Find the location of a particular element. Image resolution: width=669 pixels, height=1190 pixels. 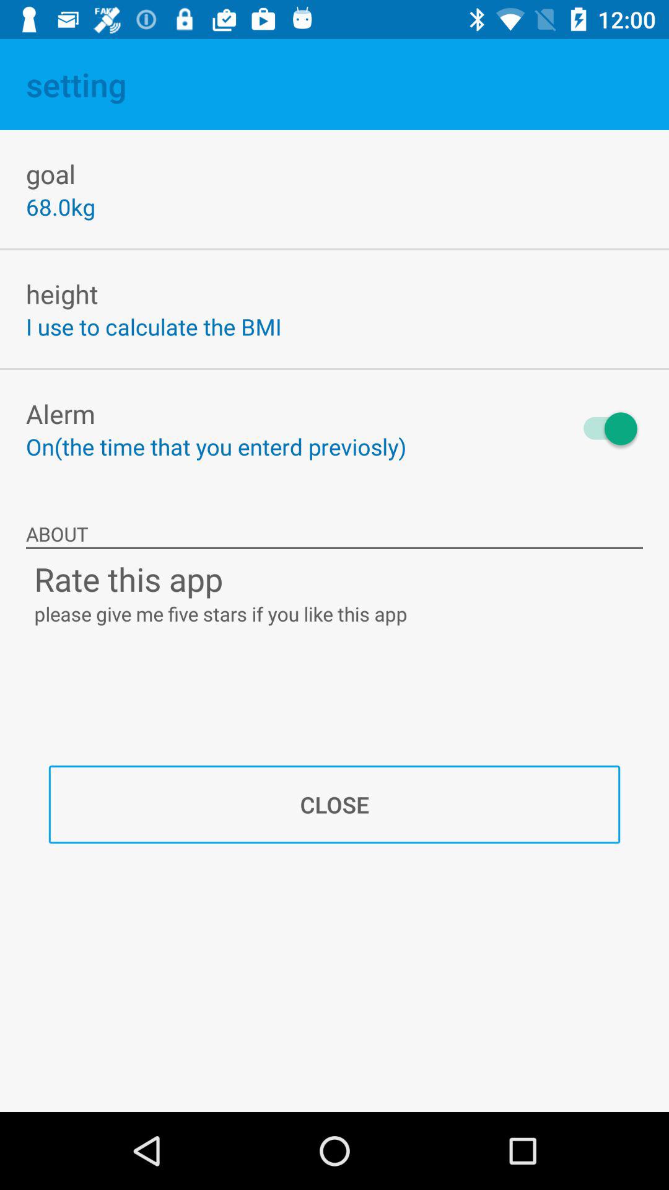

select icon above the i use to item is located at coordinates (62, 294).